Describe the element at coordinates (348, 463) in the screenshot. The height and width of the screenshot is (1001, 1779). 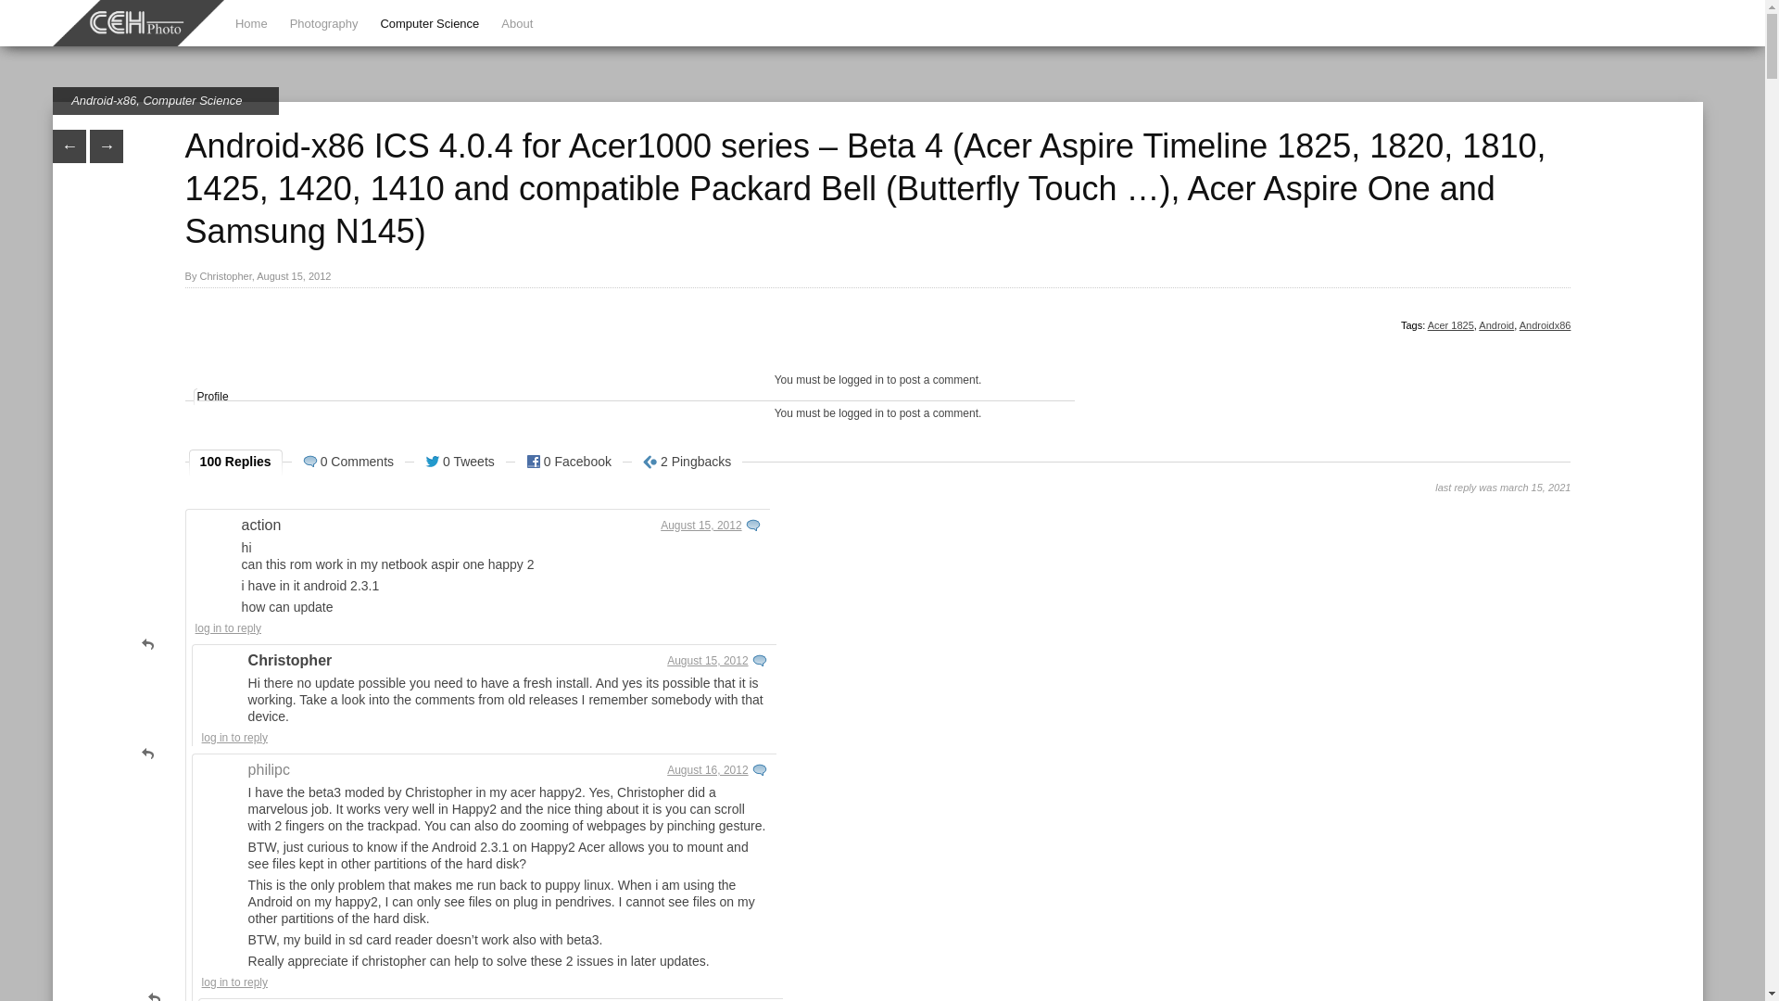
I see `0 Comments` at that location.